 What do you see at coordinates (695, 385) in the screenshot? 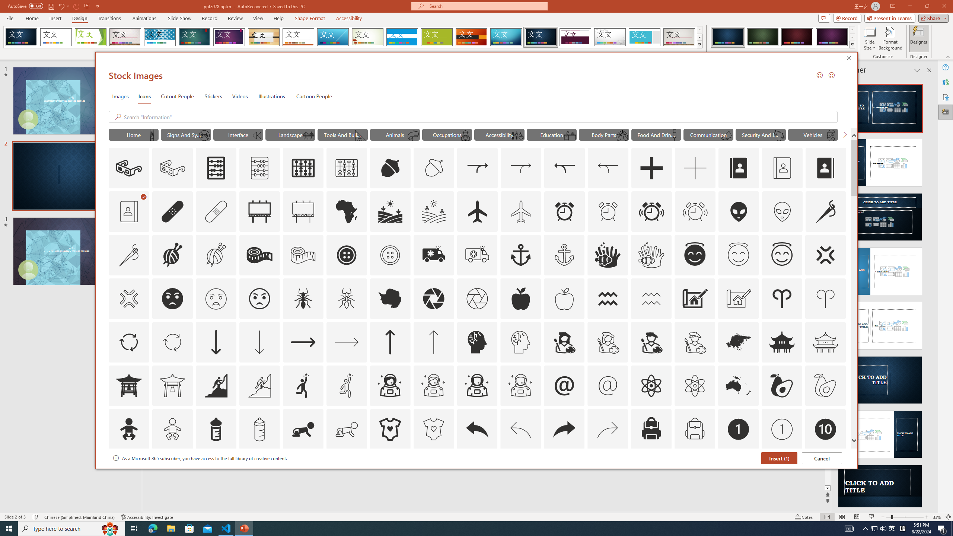
I see `AutomationID: Icons_Atom_M` at bounding box center [695, 385].